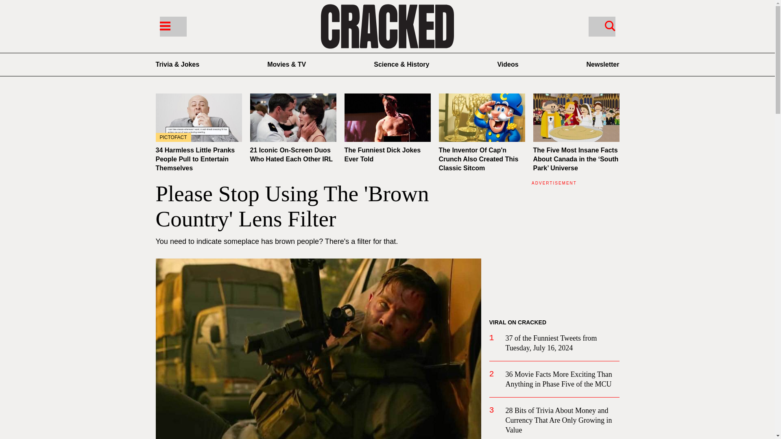 The height and width of the screenshot is (439, 781). Describe the element at coordinates (603, 64) in the screenshot. I see `Newsletter` at that location.